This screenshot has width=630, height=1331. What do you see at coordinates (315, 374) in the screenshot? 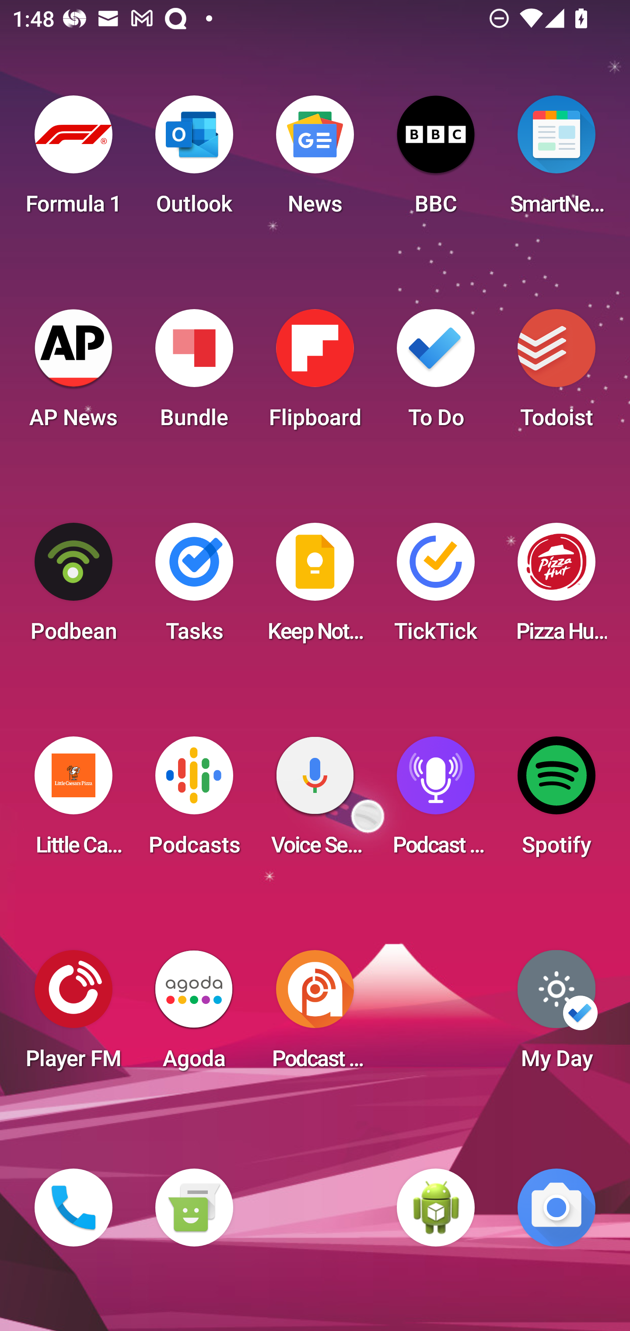
I see `Flipboard` at bounding box center [315, 374].